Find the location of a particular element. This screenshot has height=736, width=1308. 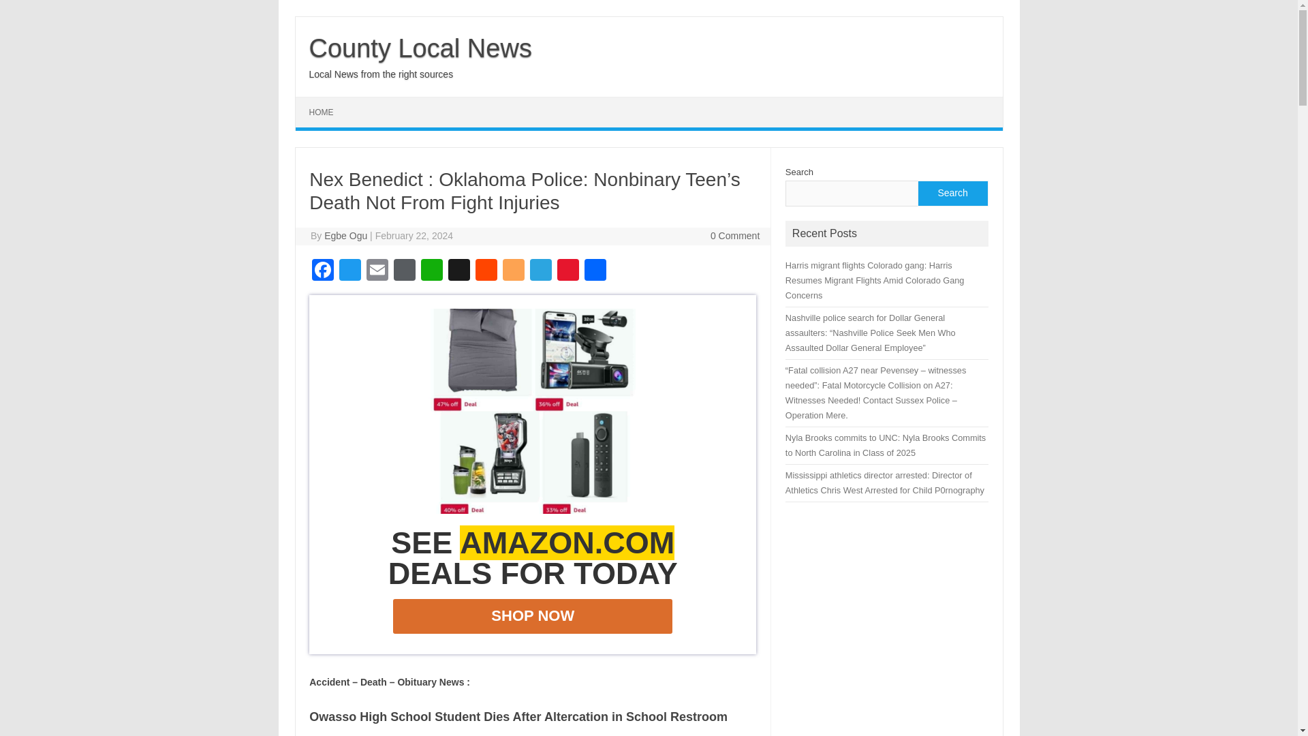

WordPress is located at coordinates (405, 271).